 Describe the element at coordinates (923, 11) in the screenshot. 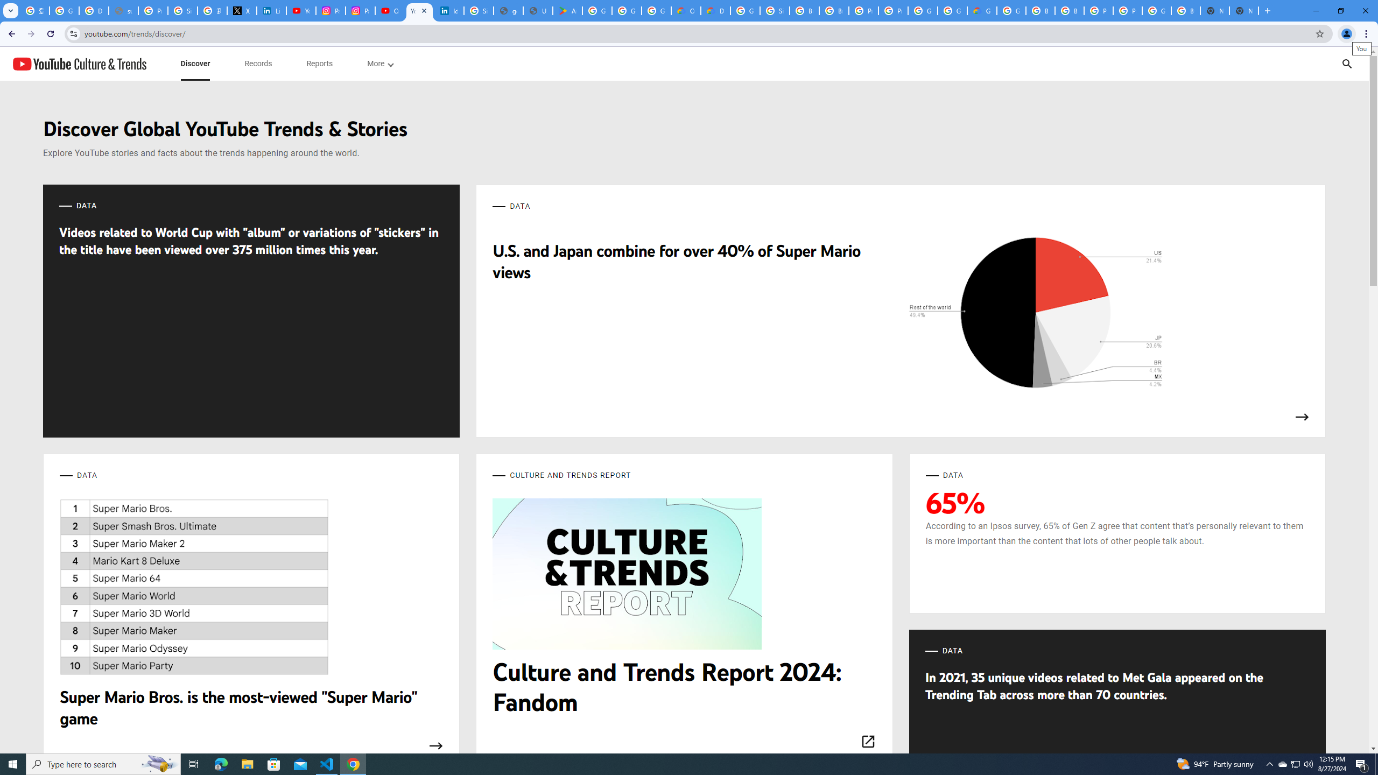

I see `Google Cloud Platform` at that location.